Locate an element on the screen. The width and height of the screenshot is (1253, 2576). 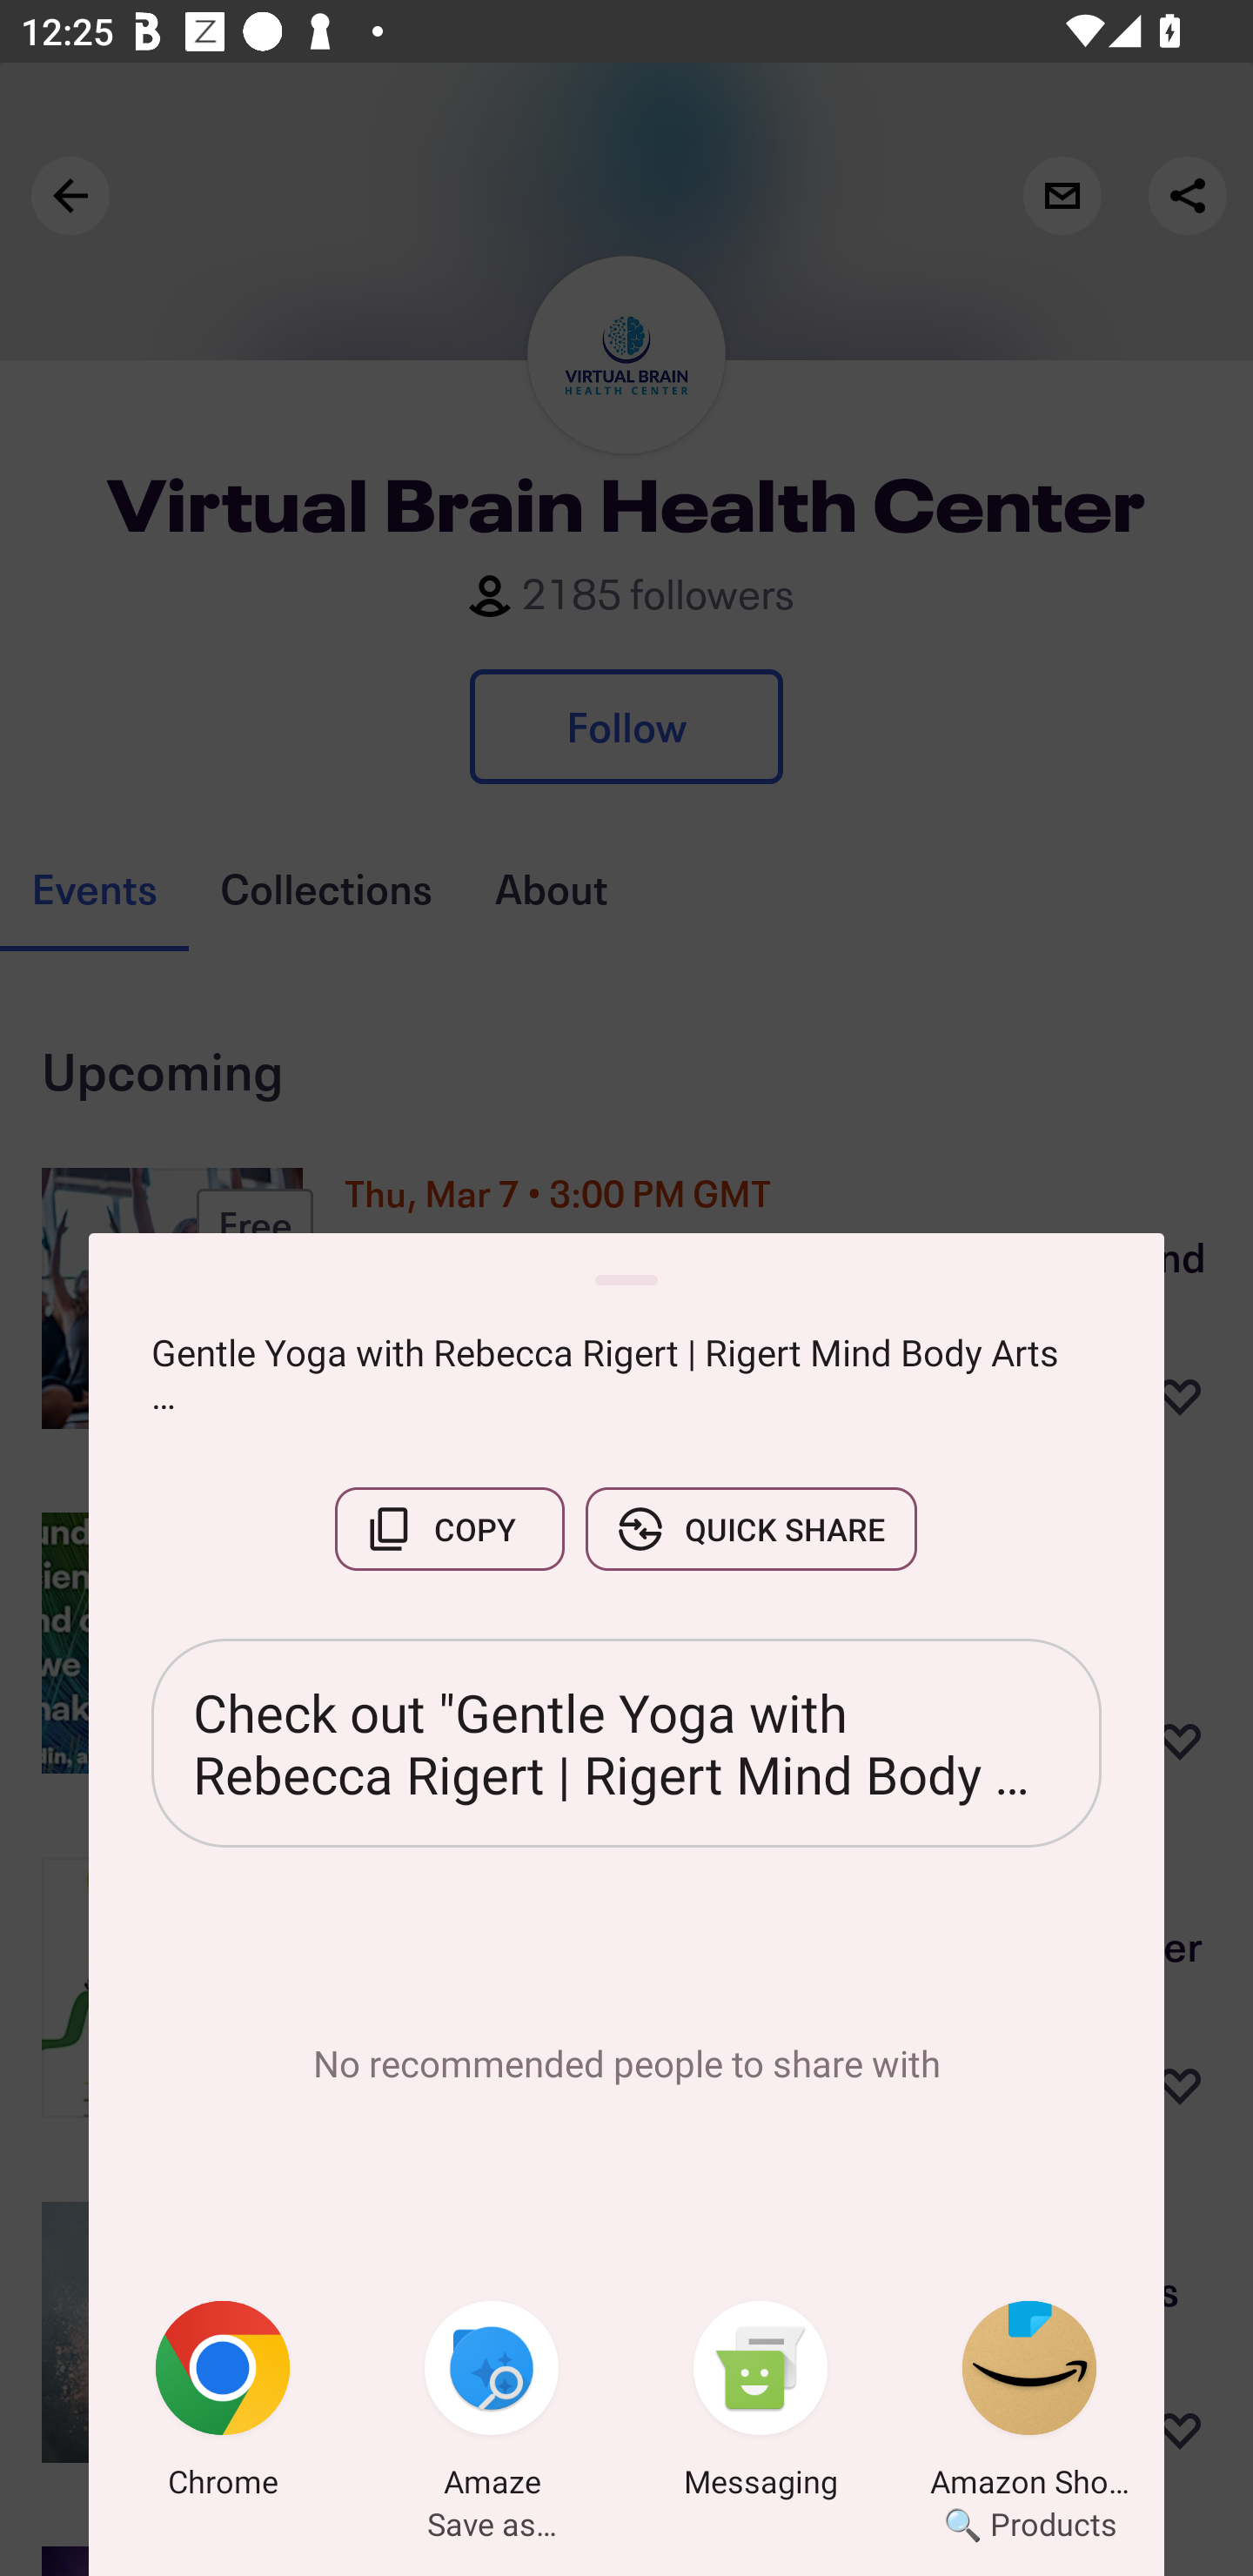
Amaze Save as… is located at coordinates (492, 2405).